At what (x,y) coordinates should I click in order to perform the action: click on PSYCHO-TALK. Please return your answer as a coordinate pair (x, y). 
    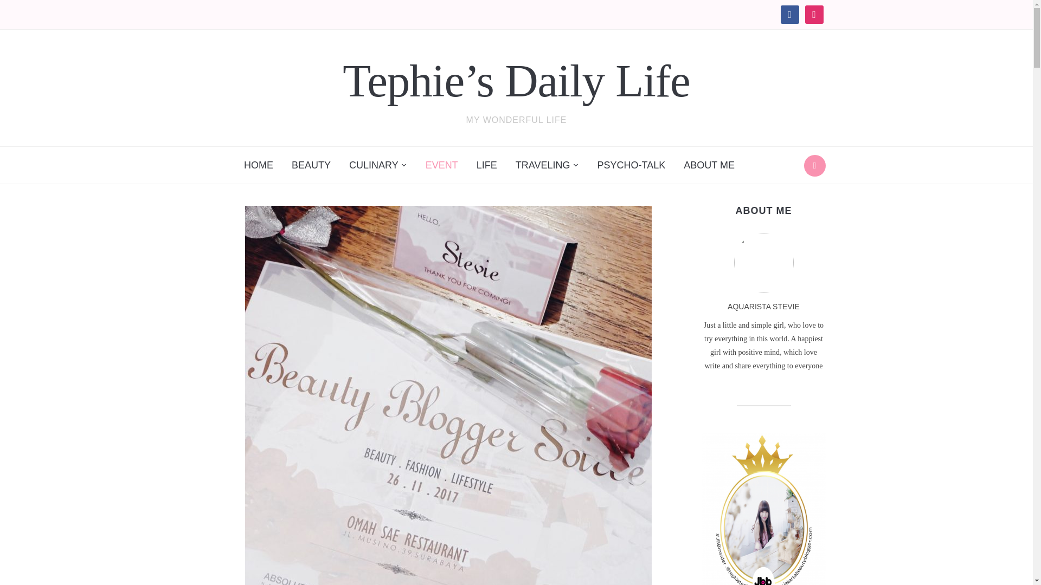
    Looking at the image, I should click on (631, 165).